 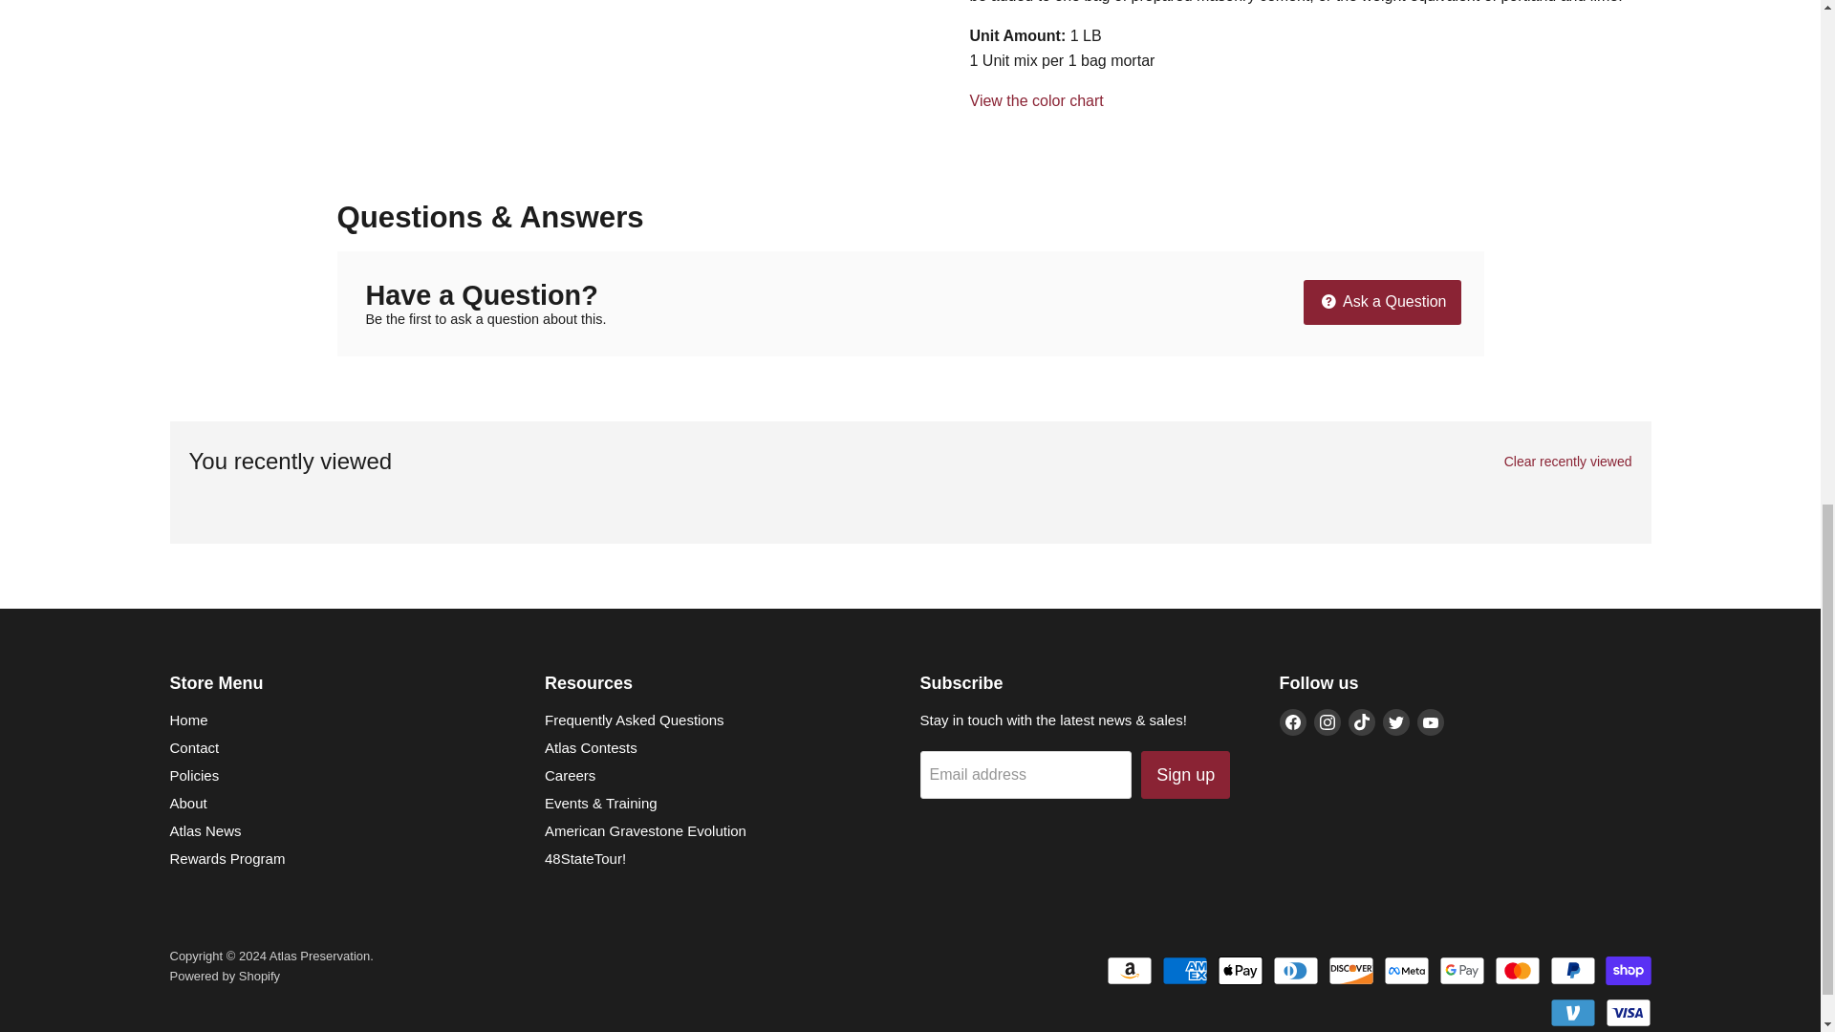 What do you see at coordinates (1184, 971) in the screenshot?
I see `American Express` at bounding box center [1184, 971].